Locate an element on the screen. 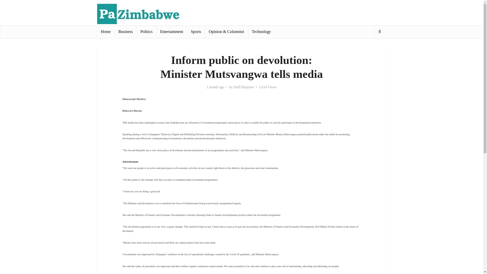  Sports is located at coordinates (196, 32).